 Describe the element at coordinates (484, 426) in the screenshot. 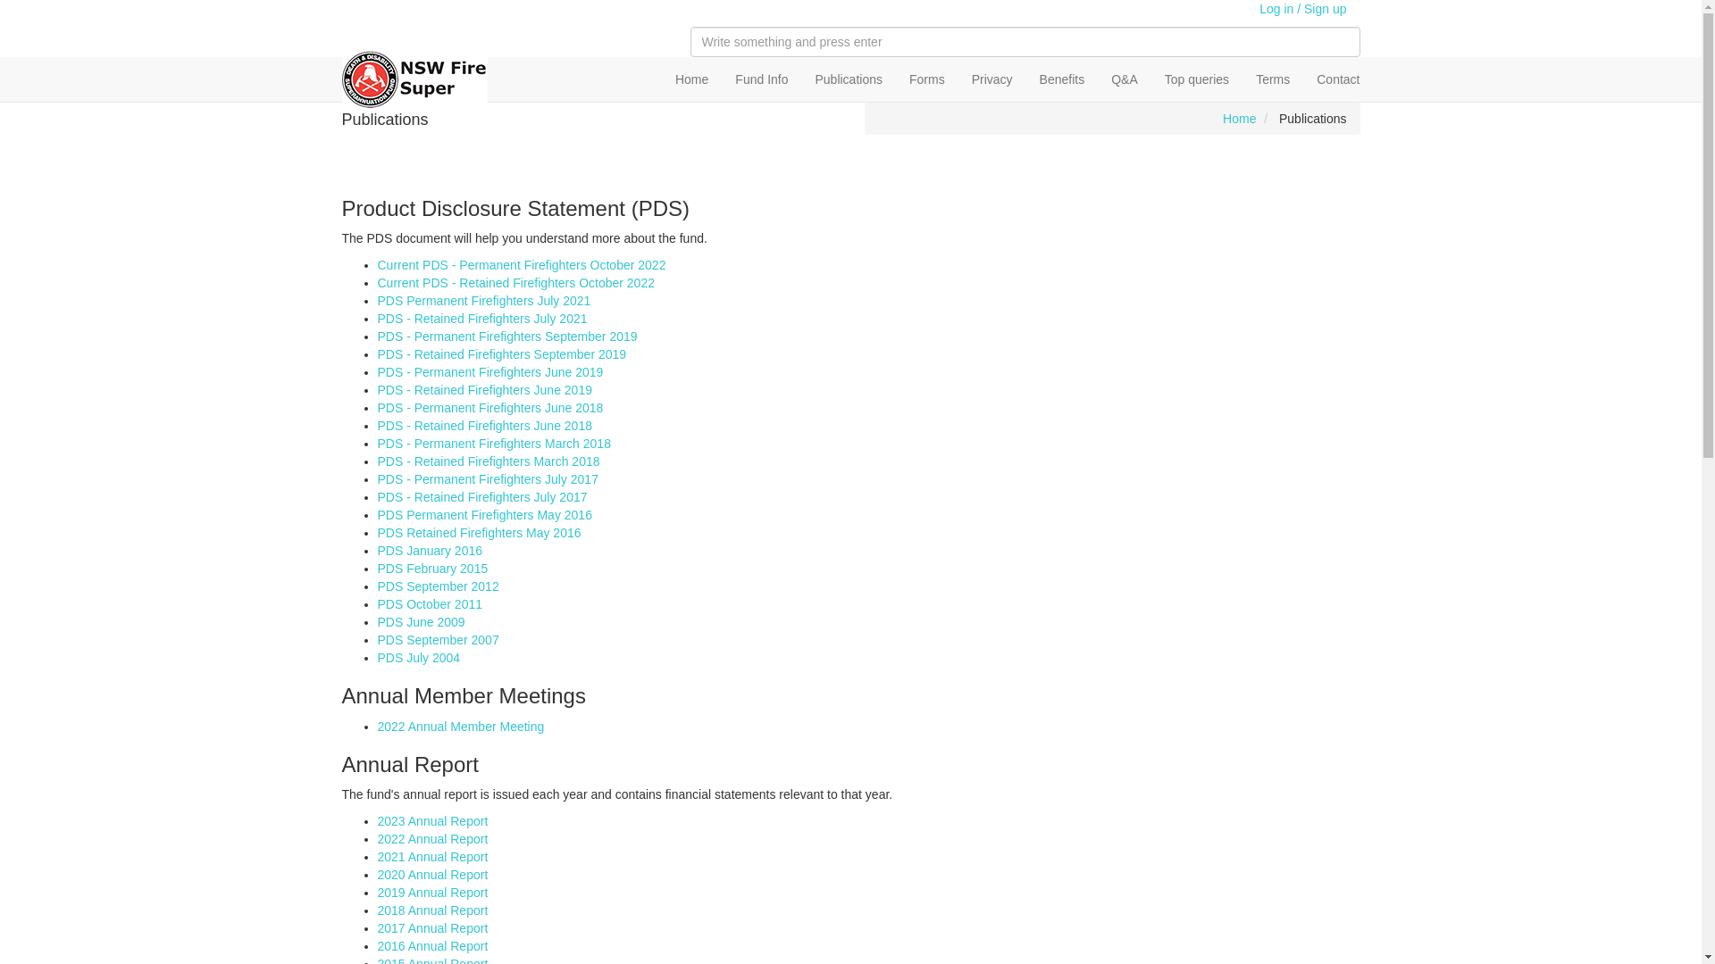

I see `PDS - Retained Firefighters June 2018` at that location.